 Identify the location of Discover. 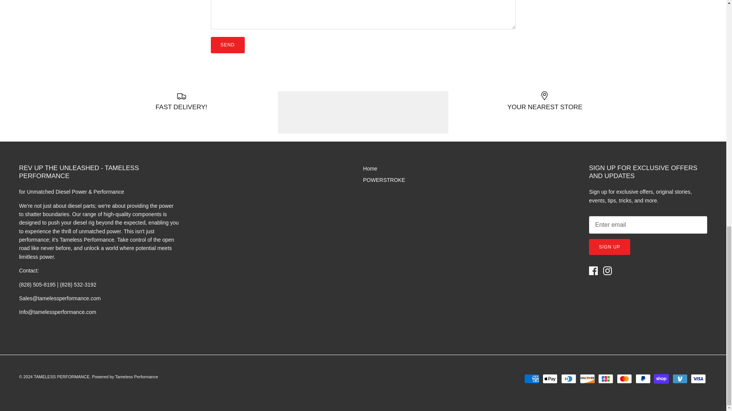
(587, 378).